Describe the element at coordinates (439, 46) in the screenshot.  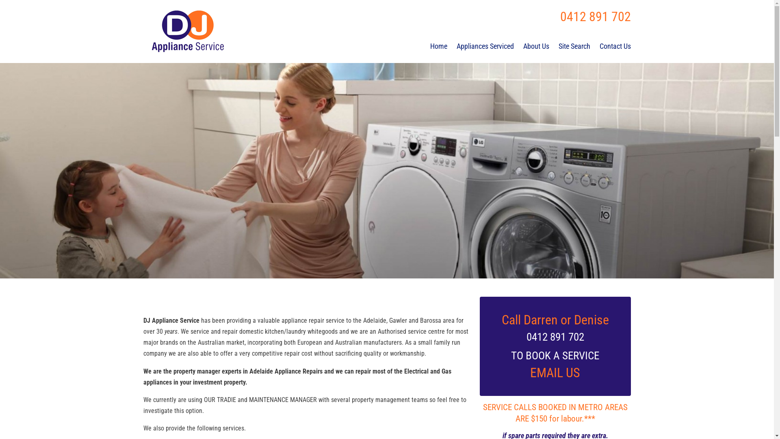
I see `Home` at that location.